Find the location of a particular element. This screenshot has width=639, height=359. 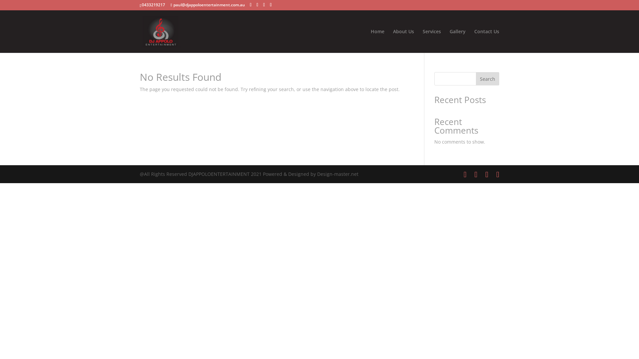

Home is located at coordinates (377, 41).